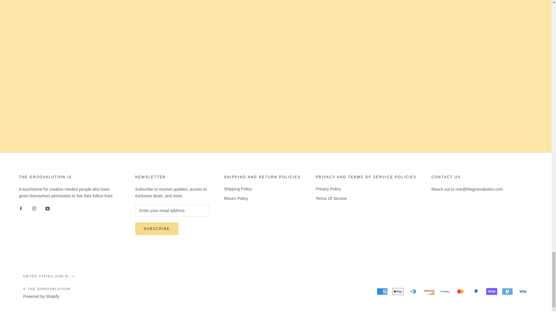  What do you see at coordinates (491, 291) in the screenshot?
I see `Shop Pay` at bounding box center [491, 291].